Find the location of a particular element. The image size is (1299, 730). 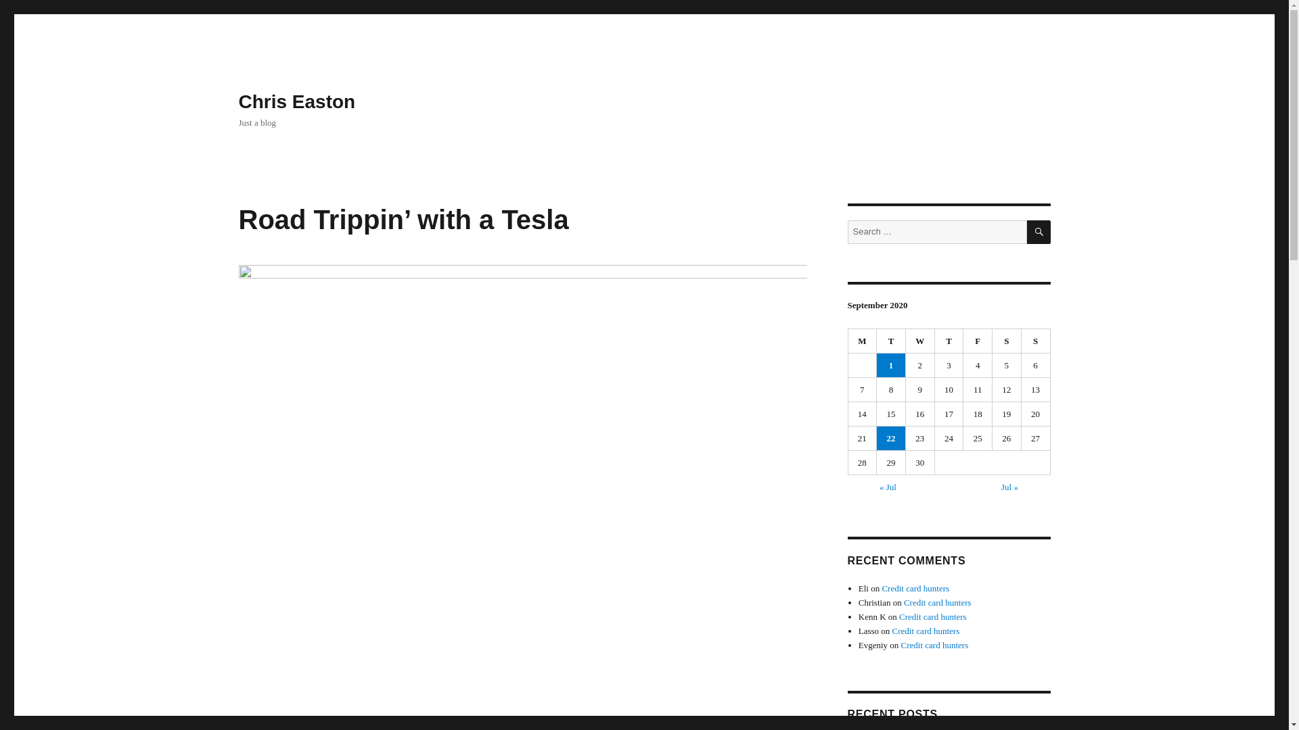

Thursday is located at coordinates (949, 341).